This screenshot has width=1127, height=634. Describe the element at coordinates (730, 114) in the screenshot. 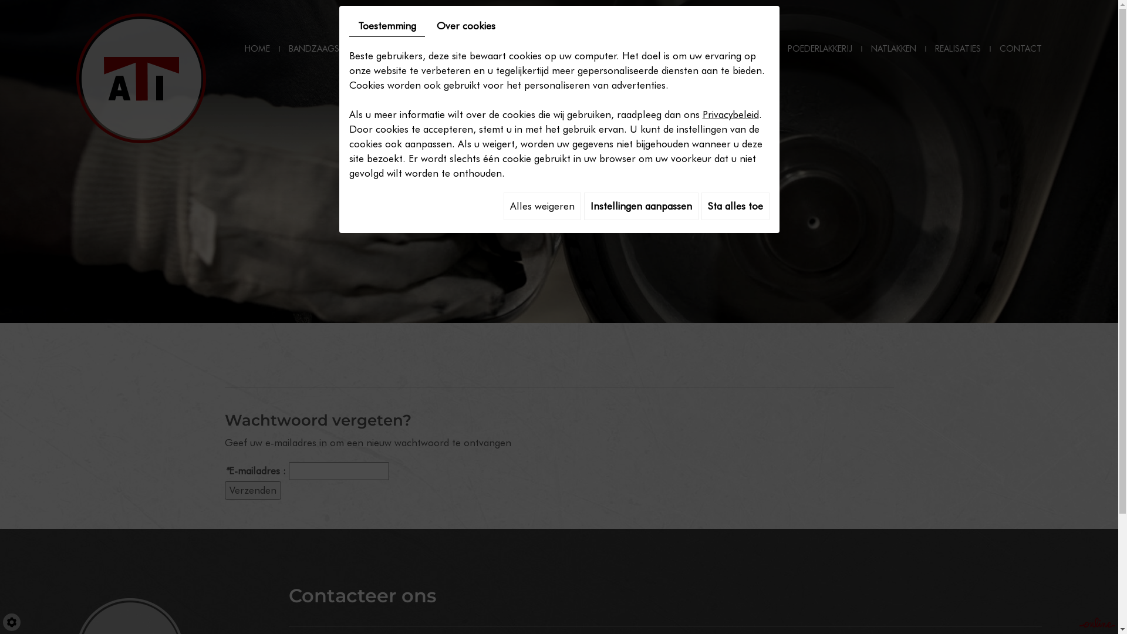

I see `Privacybeleid` at that location.